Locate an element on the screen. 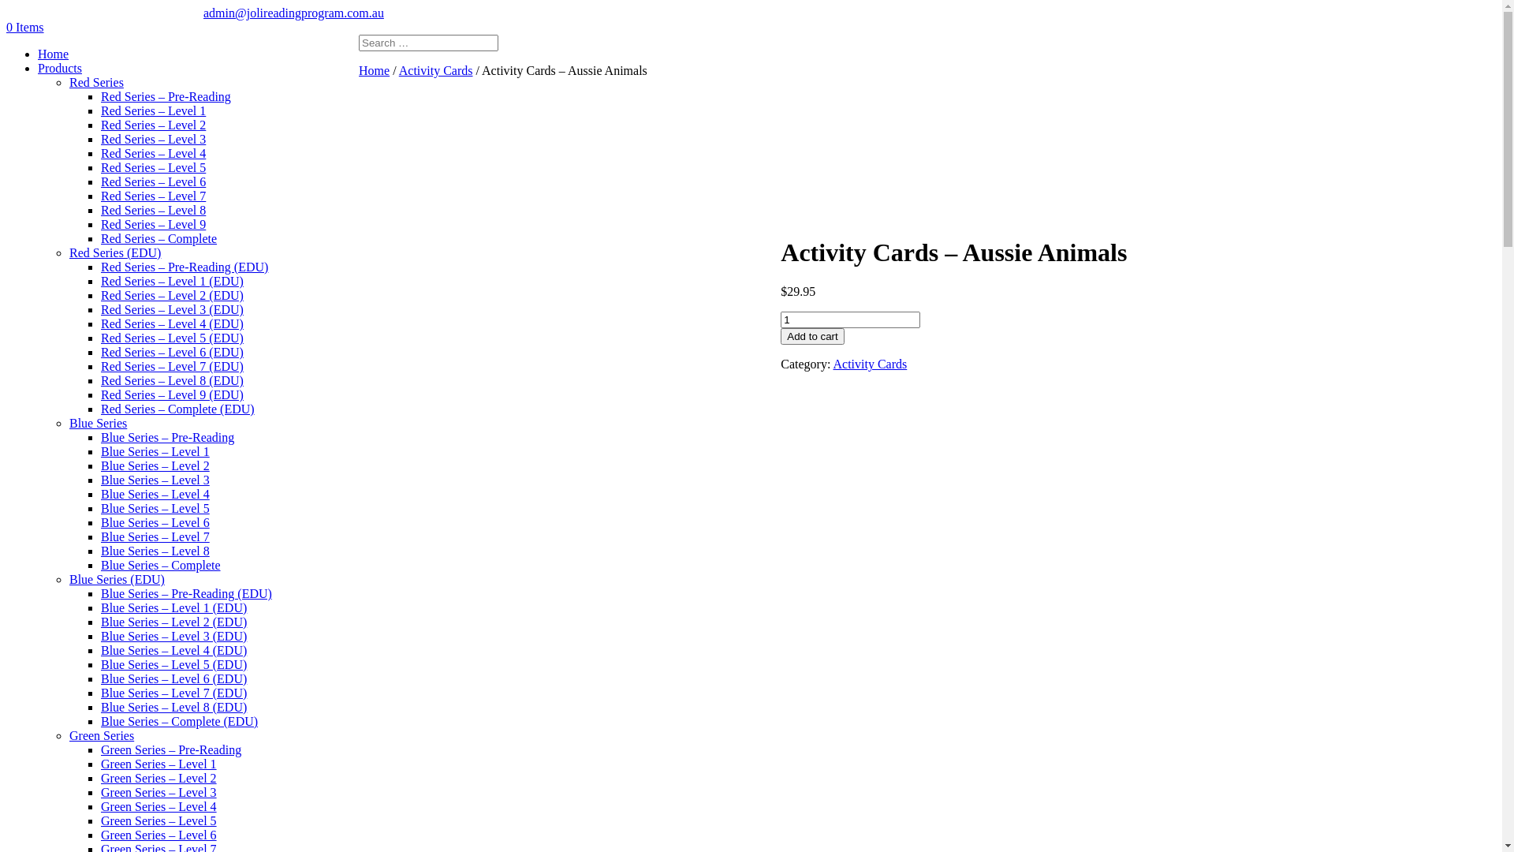 This screenshot has width=1514, height=852. Search for: is located at coordinates (429, 43).